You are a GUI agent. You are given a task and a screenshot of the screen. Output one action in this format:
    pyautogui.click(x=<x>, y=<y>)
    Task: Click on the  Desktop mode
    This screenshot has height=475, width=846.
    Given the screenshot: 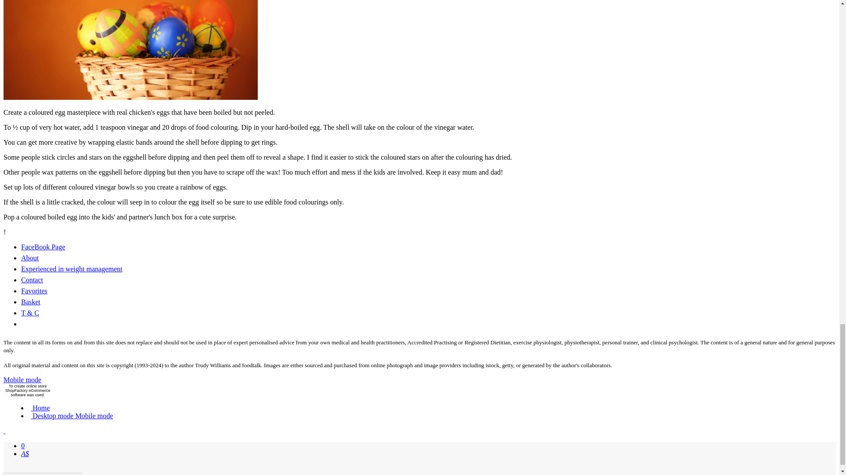 What is the action you would take?
    pyautogui.click(x=52, y=416)
    